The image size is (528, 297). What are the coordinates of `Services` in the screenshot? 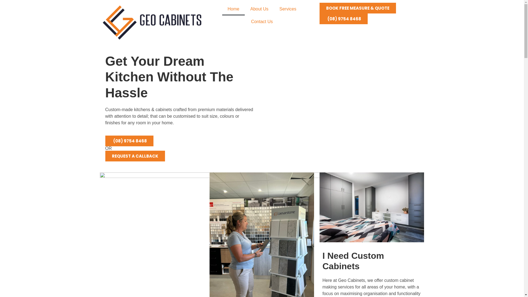 It's located at (288, 9).